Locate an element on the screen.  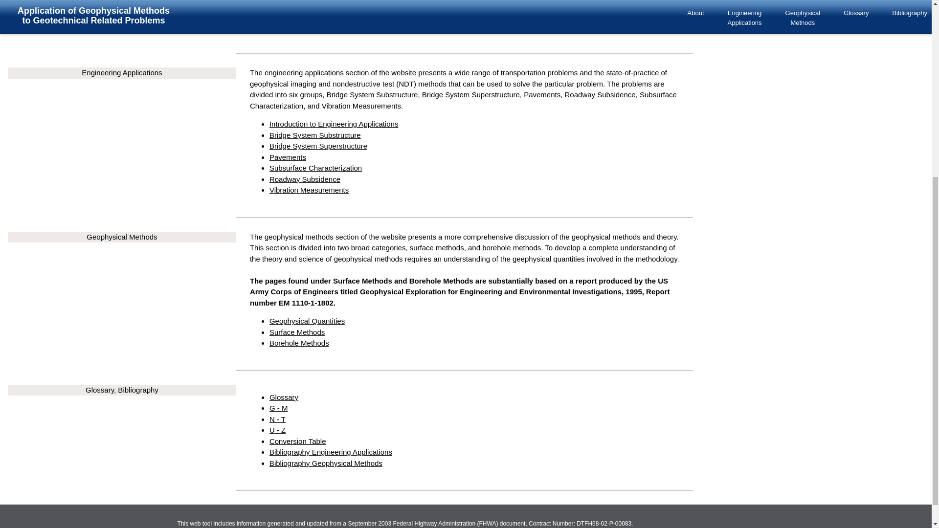
Bibliography Geophysical Methods is located at coordinates (326, 462).